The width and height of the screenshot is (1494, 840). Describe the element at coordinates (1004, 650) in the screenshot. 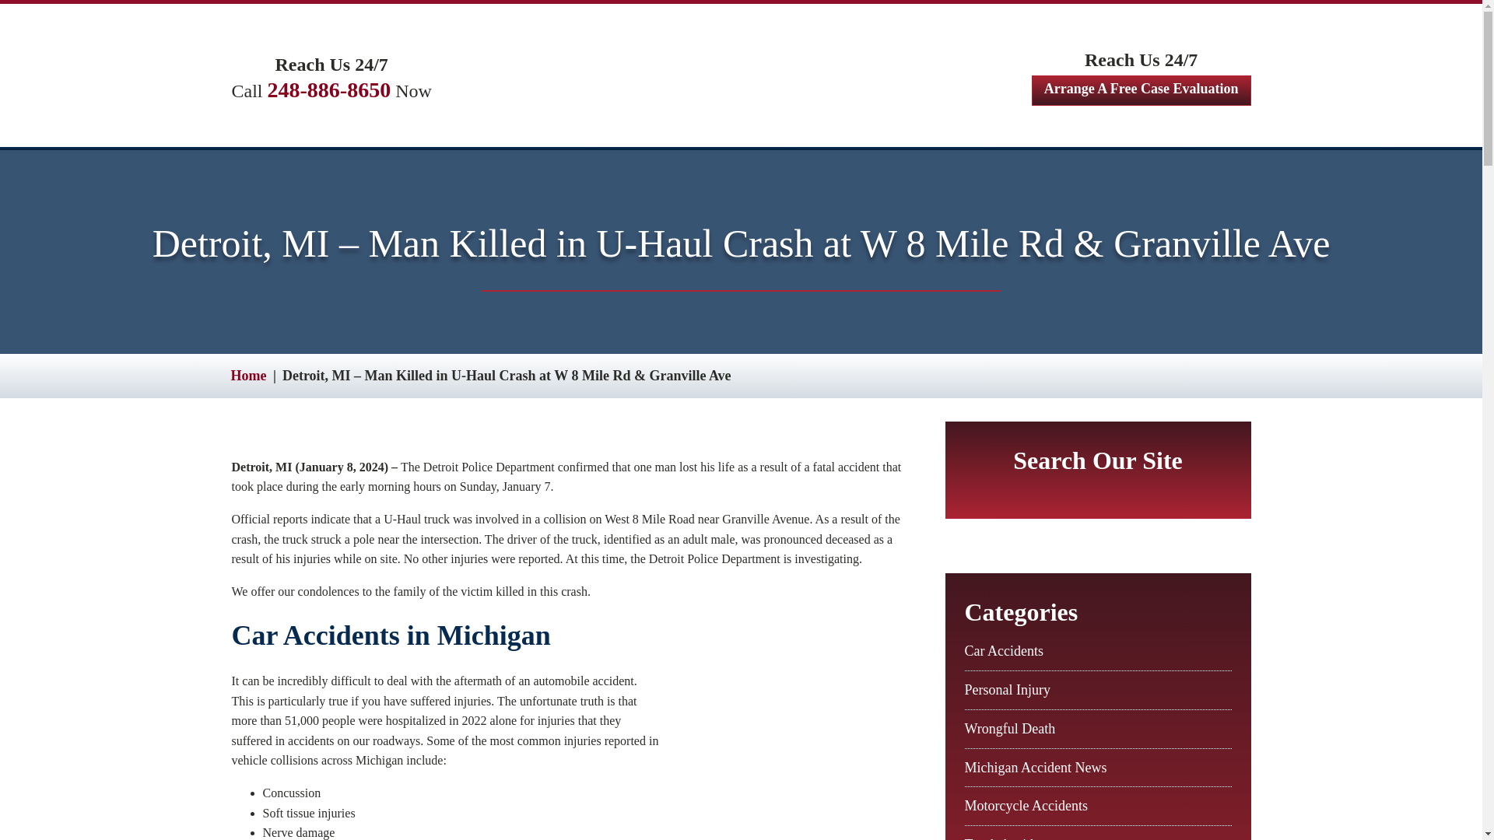

I see `Car Accidents` at that location.